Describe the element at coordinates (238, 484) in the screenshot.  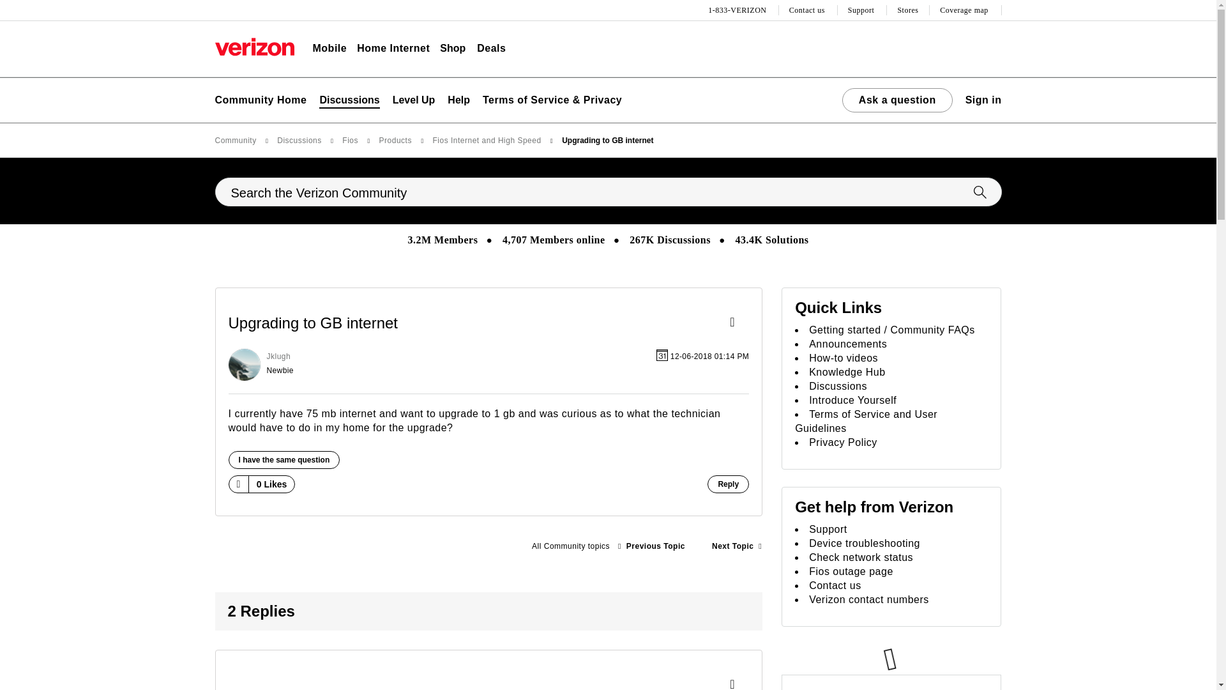
I see `Click here to give likes to this post.` at that location.